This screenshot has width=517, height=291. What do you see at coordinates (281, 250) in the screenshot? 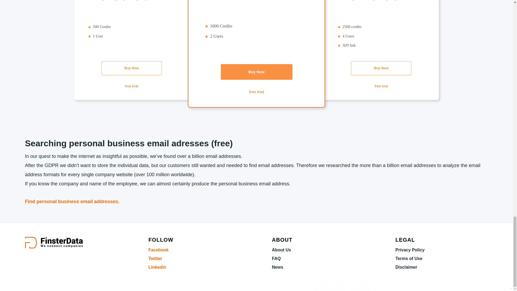
I see `About Us` at bounding box center [281, 250].